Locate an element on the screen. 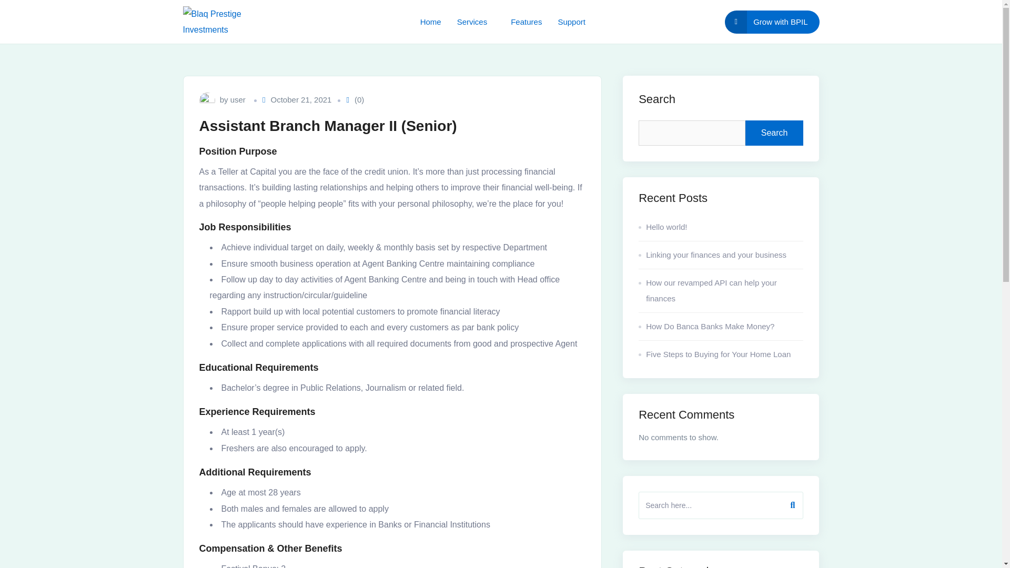 The image size is (1010, 568). How our revamped API can help your finances is located at coordinates (721, 291).